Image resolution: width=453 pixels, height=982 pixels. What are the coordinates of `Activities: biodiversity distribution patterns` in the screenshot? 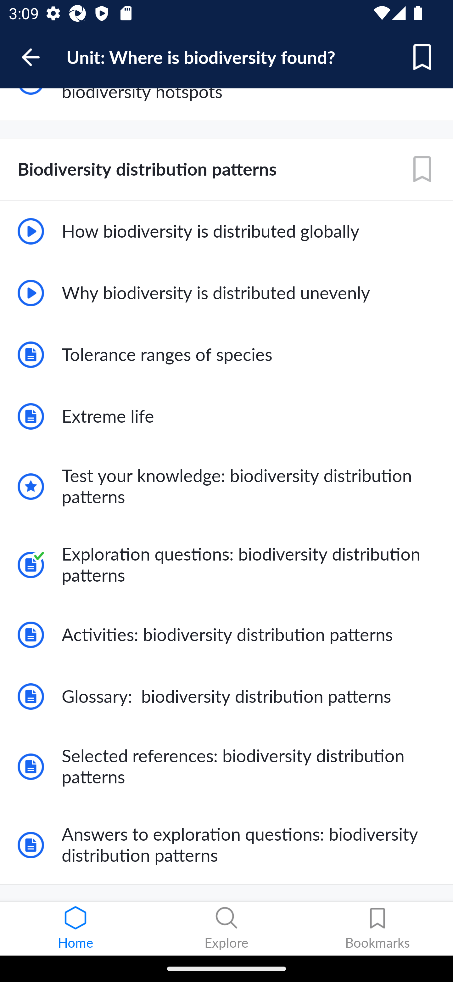 It's located at (226, 635).